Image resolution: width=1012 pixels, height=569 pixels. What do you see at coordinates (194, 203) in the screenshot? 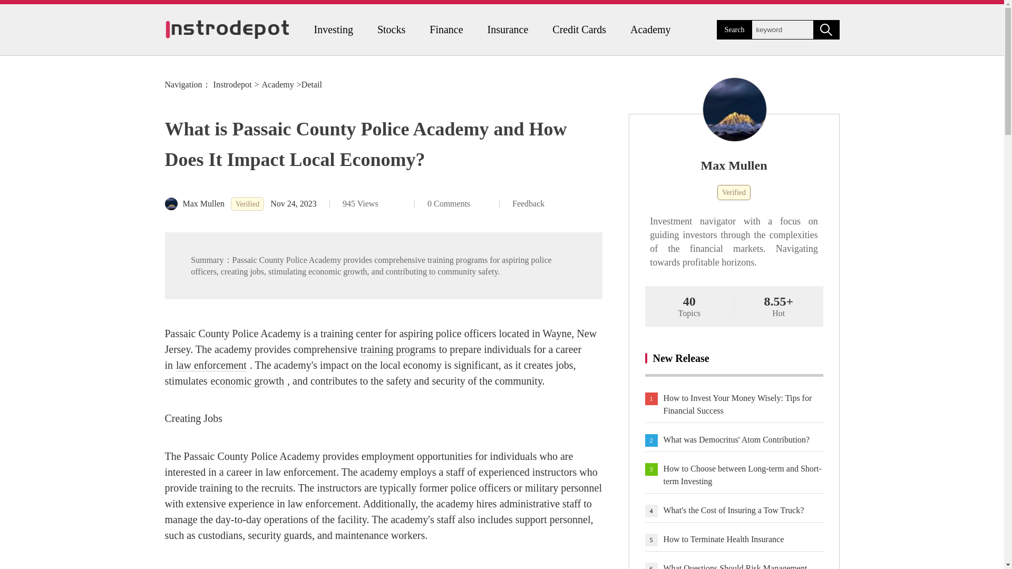
I see `Max Mullen` at bounding box center [194, 203].